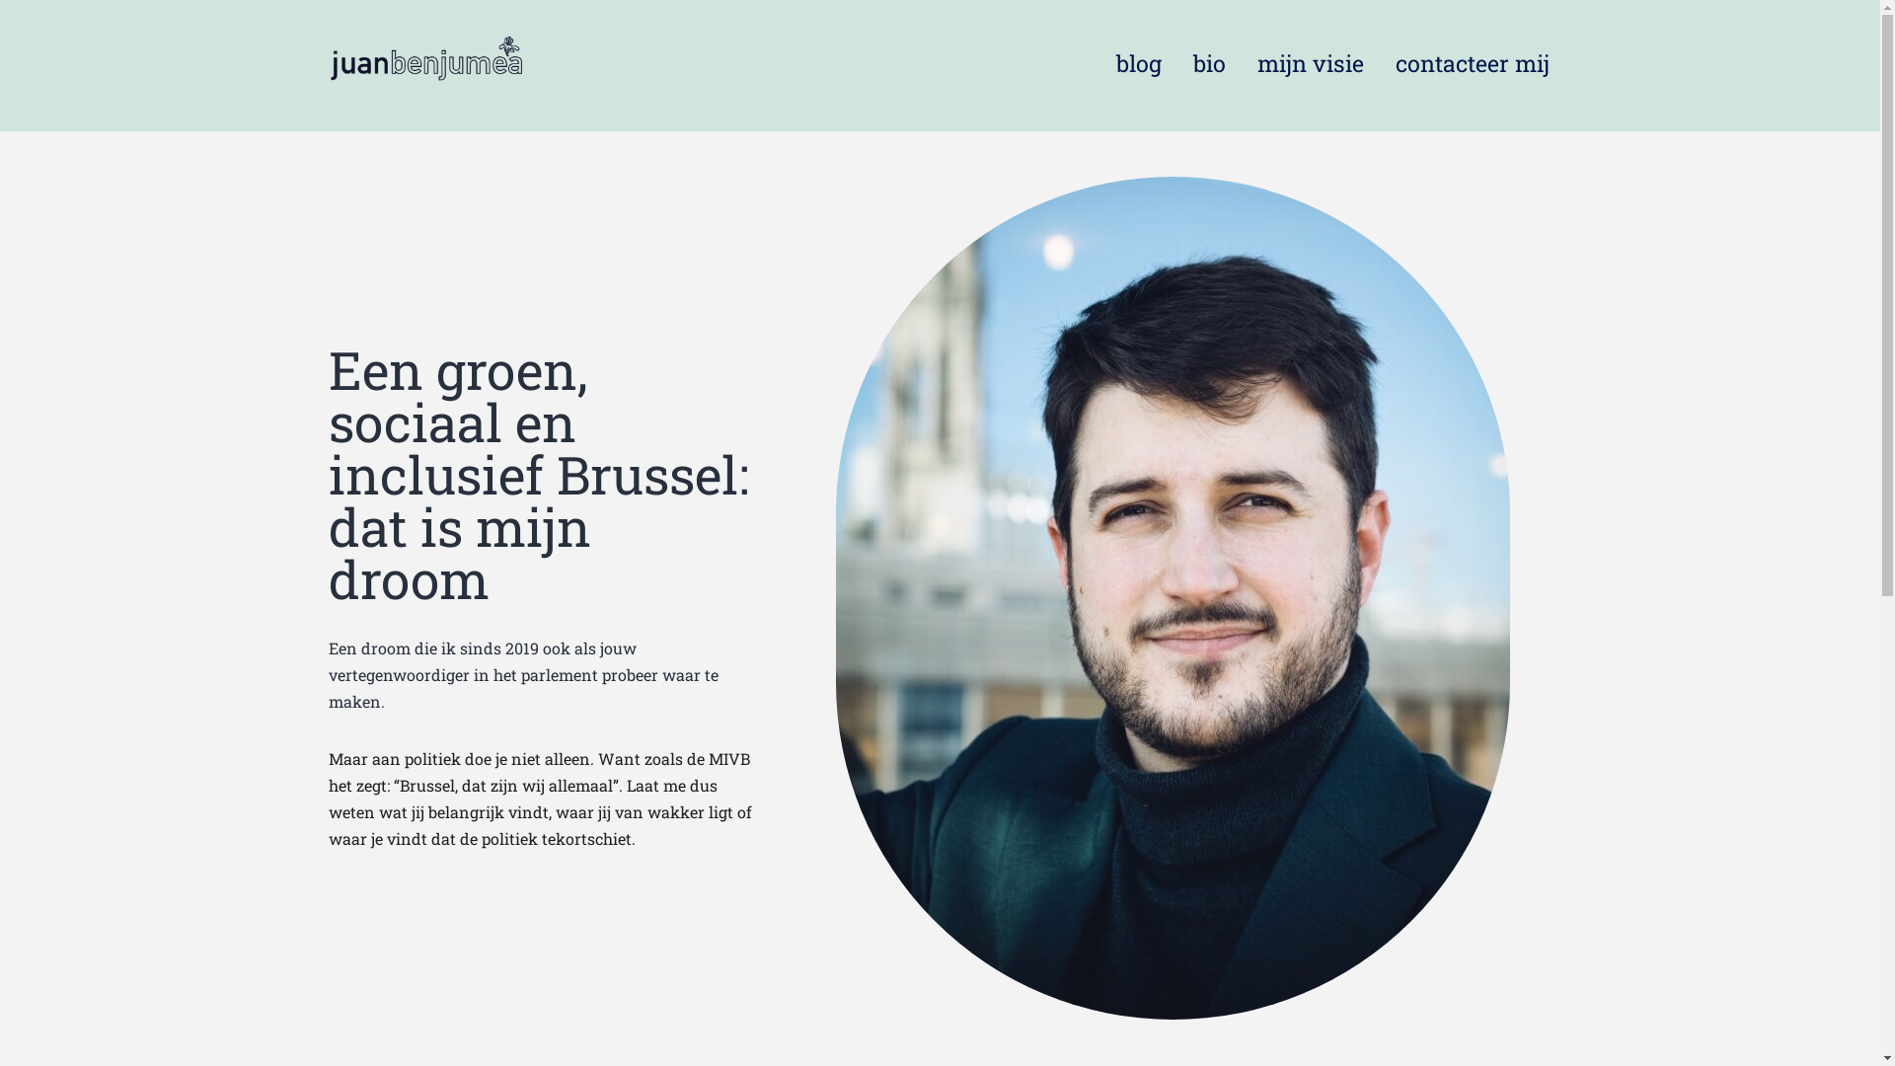 The height and width of the screenshot is (1066, 1895). I want to click on bio, so click(1210, 63).